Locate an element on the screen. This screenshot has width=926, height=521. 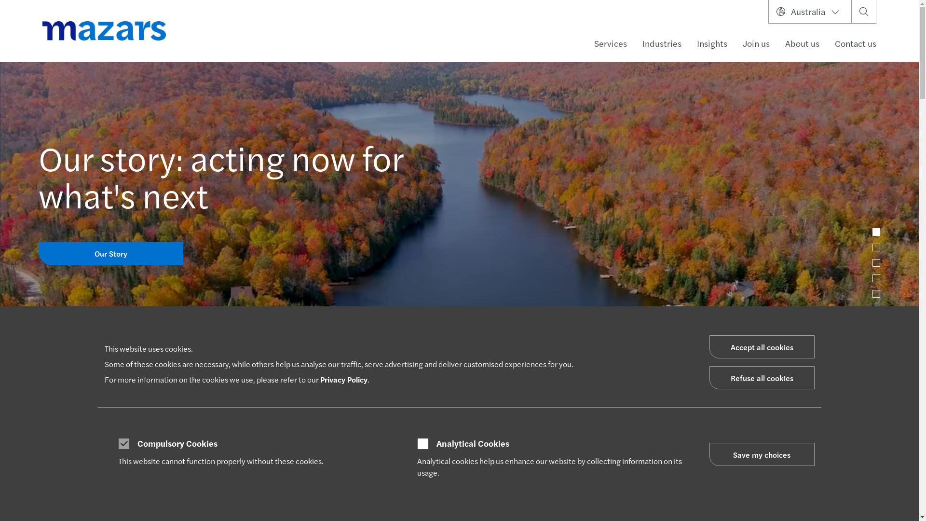
Our story: acting now for what's next is located at coordinates (124, 412).